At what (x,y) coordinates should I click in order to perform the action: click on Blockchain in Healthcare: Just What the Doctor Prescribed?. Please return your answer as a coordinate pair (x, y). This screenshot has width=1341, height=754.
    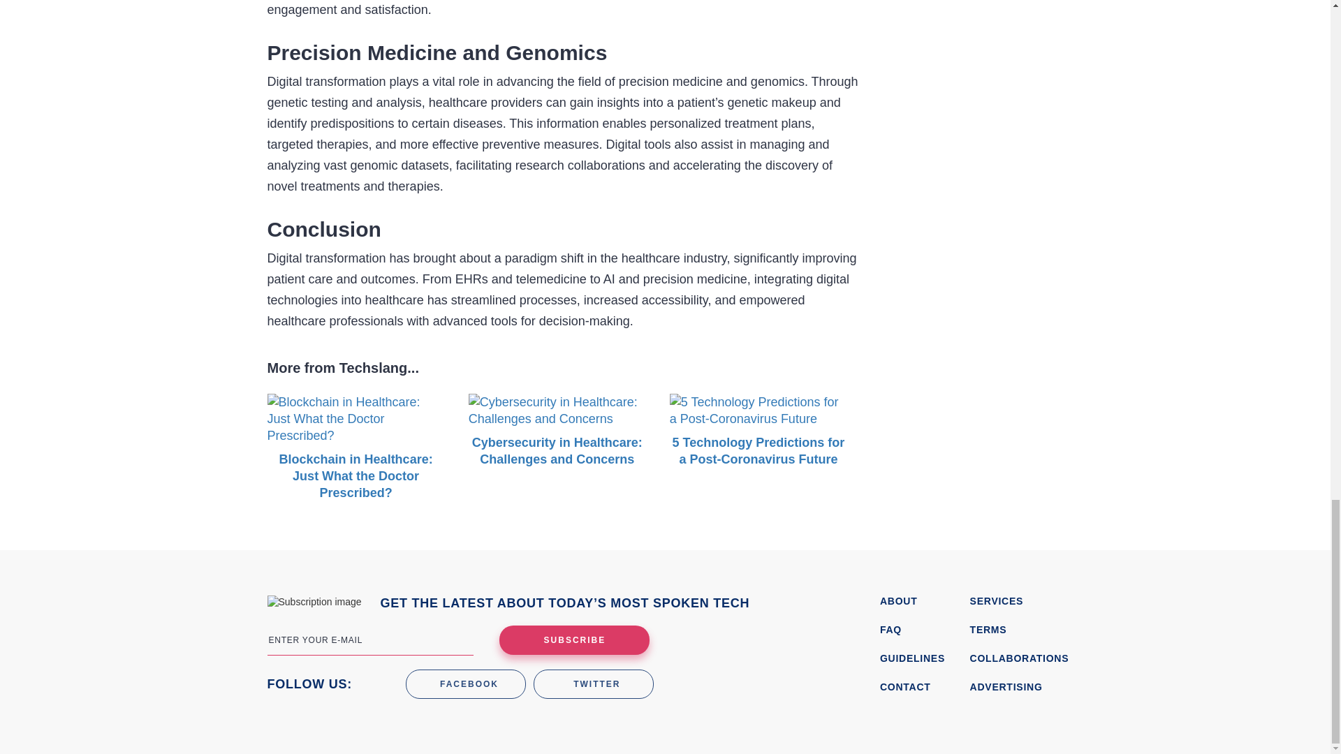
    Looking at the image, I should click on (355, 456).